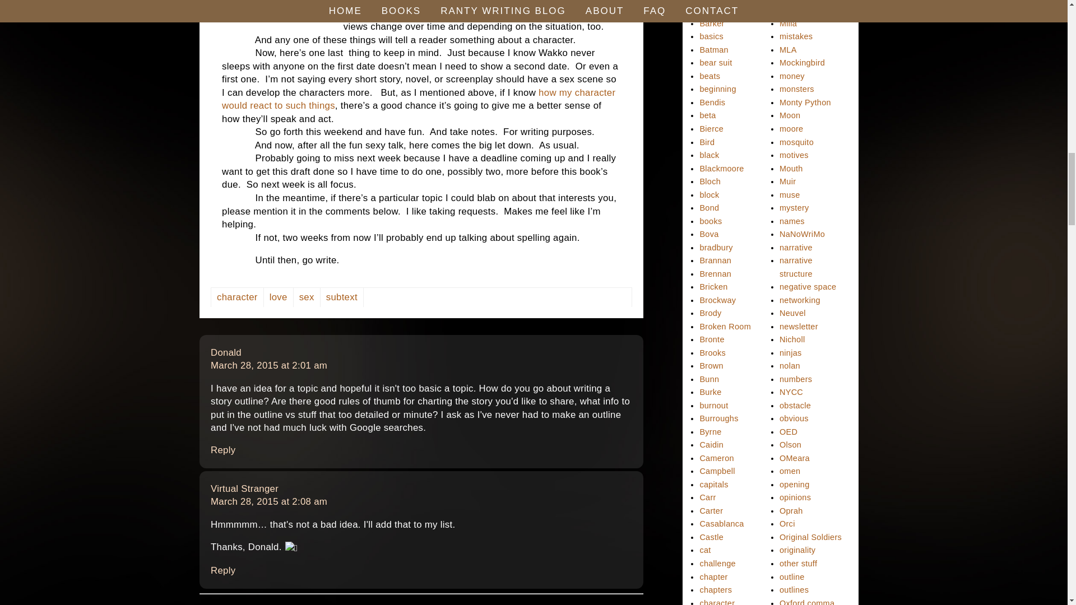 The height and width of the screenshot is (605, 1076). Describe the element at coordinates (307, 297) in the screenshot. I see `sex` at that location.